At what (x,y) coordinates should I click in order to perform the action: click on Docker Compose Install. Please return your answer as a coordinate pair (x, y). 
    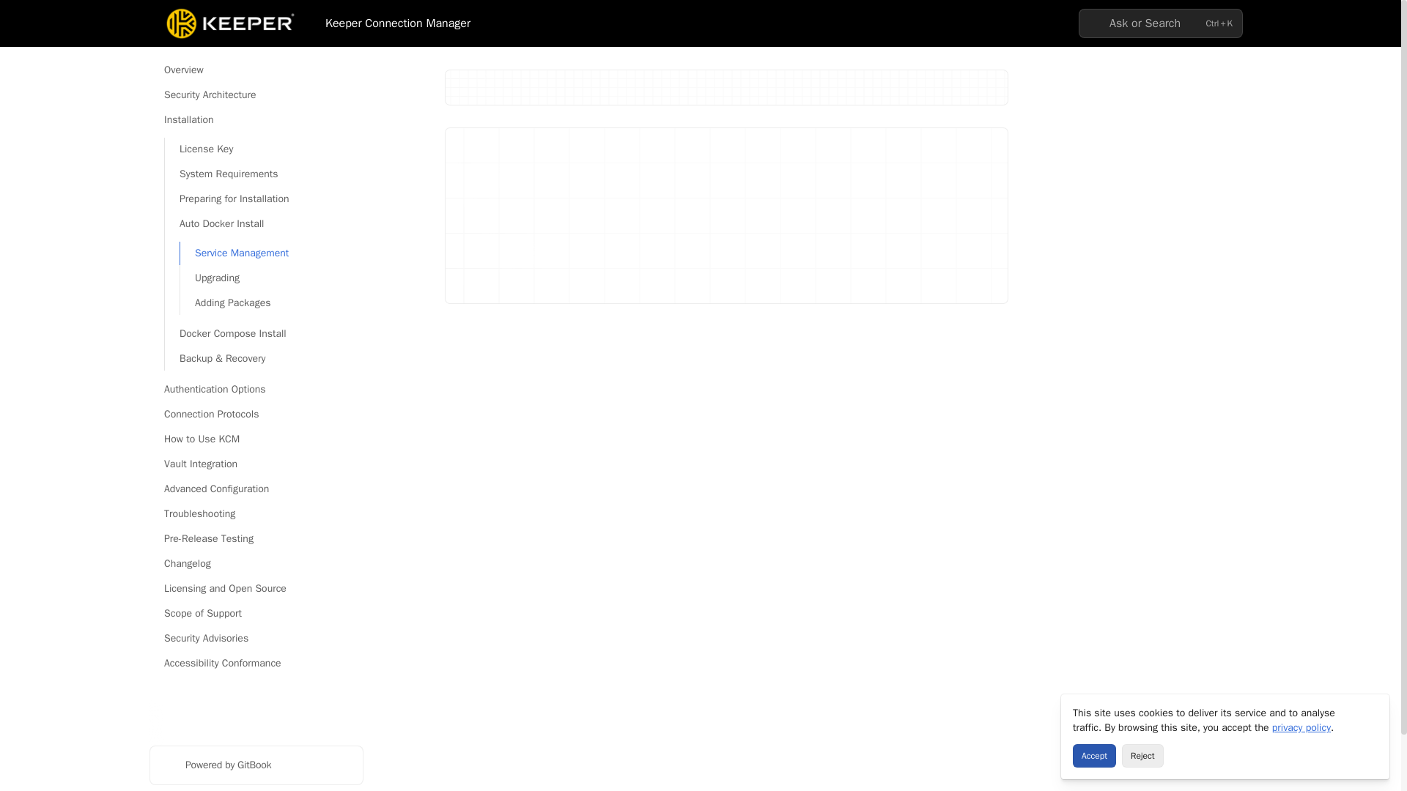
    Looking at the image, I should click on (264, 333).